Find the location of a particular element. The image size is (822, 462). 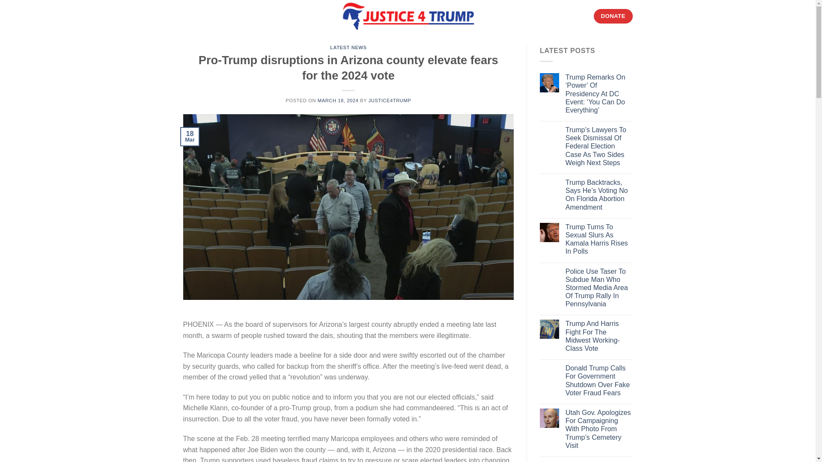

DONATE is located at coordinates (613, 16).